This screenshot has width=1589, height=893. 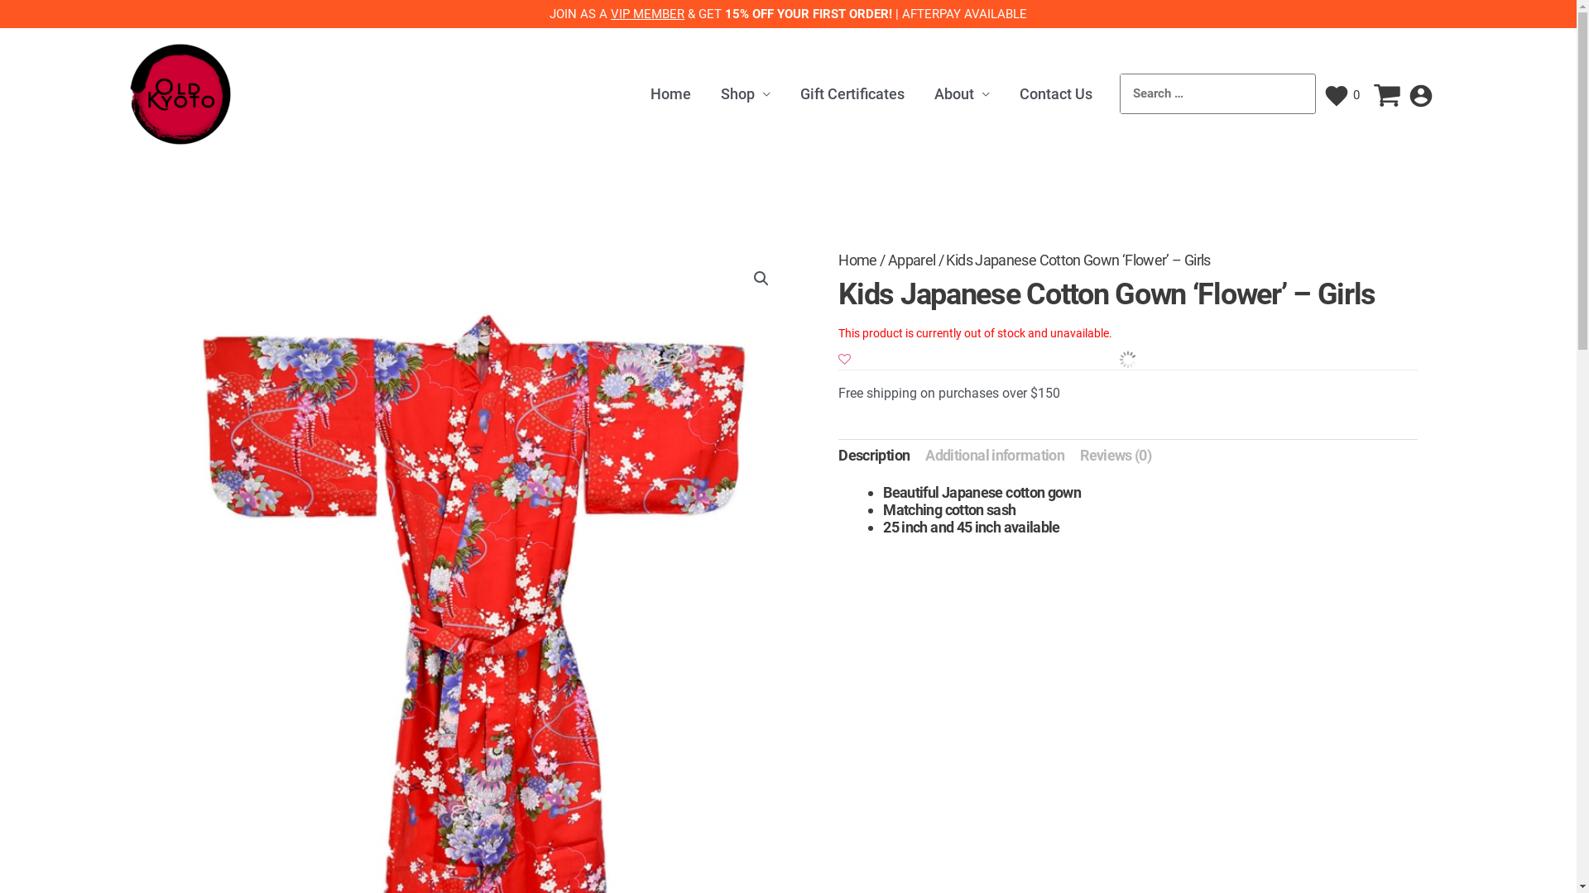 What do you see at coordinates (746, 94) in the screenshot?
I see `Shop` at bounding box center [746, 94].